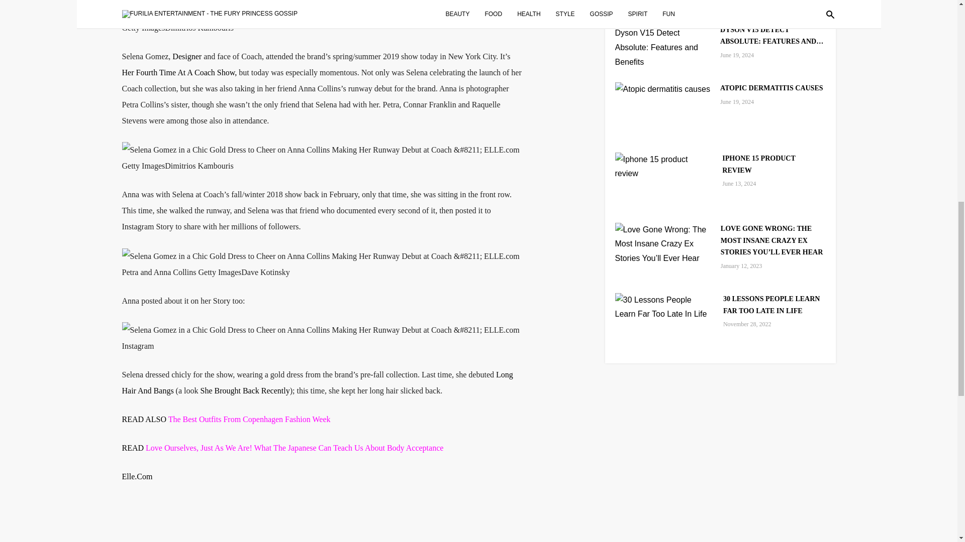 The image size is (965, 542). I want to click on Iphone 15 product review, so click(664, 166).